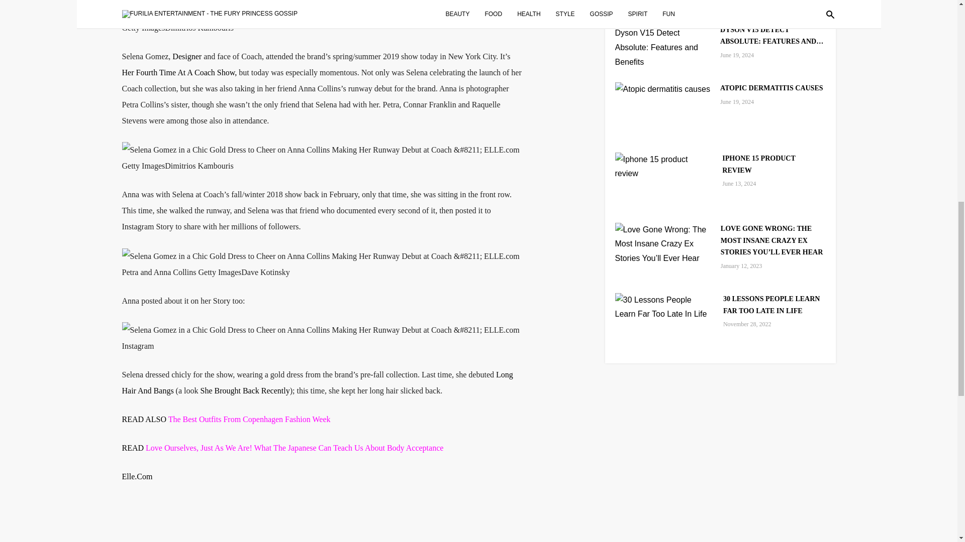 The image size is (965, 542). I want to click on Iphone 15 product review, so click(664, 166).